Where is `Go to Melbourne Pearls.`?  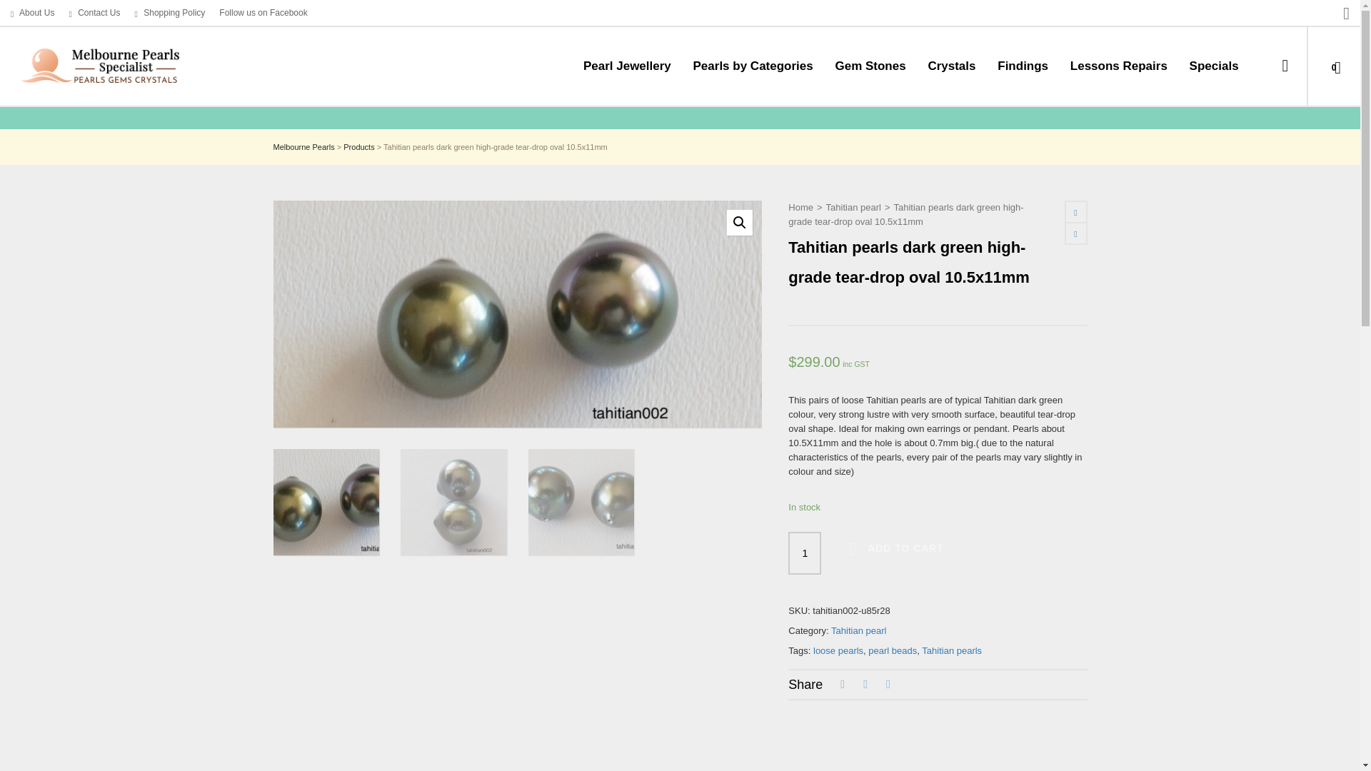
Go to Melbourne Pearls. is located at coordinates (303, 146).